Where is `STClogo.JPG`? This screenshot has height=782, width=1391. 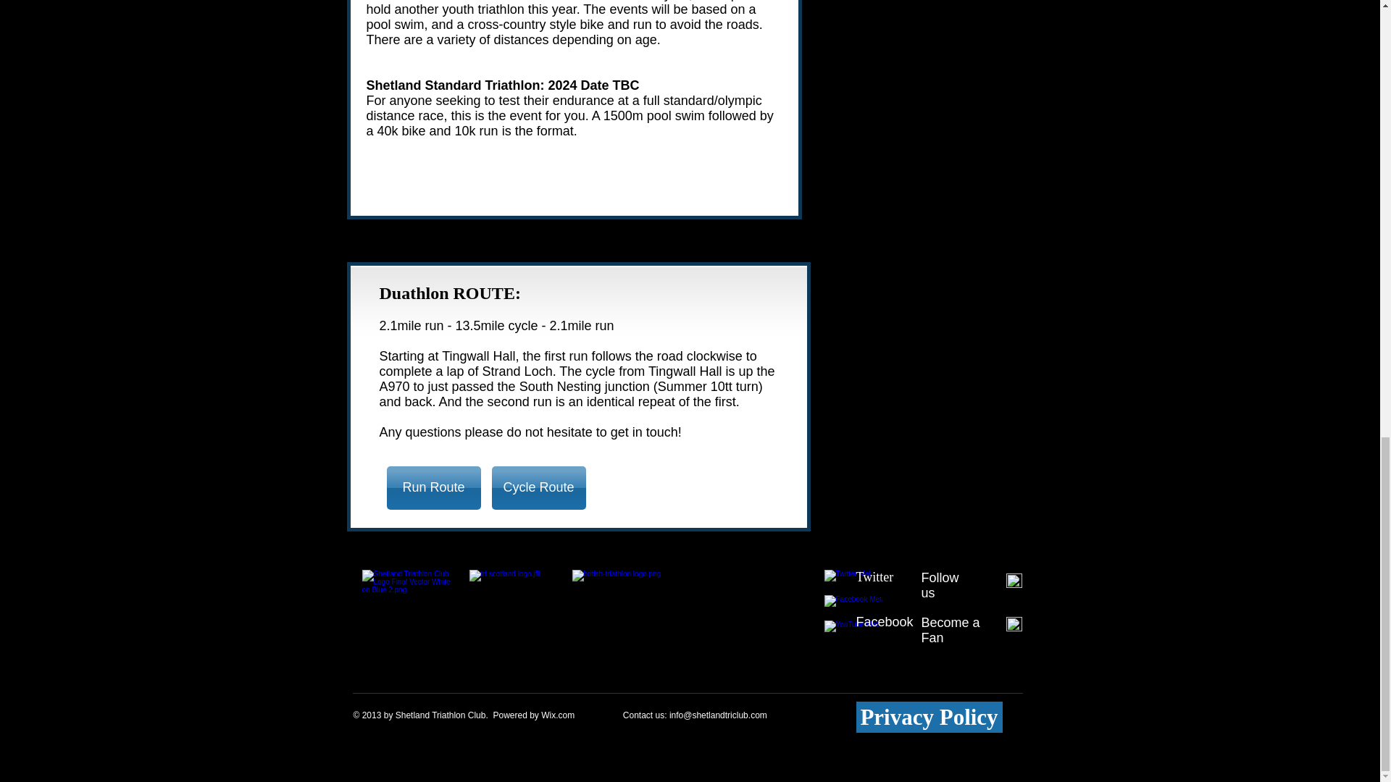 STClogo.JPG is located at coordinates (407, 615).